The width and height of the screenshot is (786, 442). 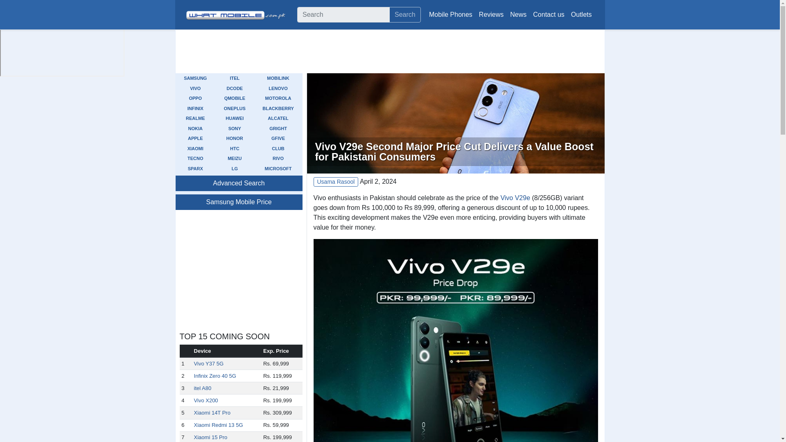 What do you see at coordinates (518, 15) in the screenshot?
I see `News` at bounding box center [518, 15].